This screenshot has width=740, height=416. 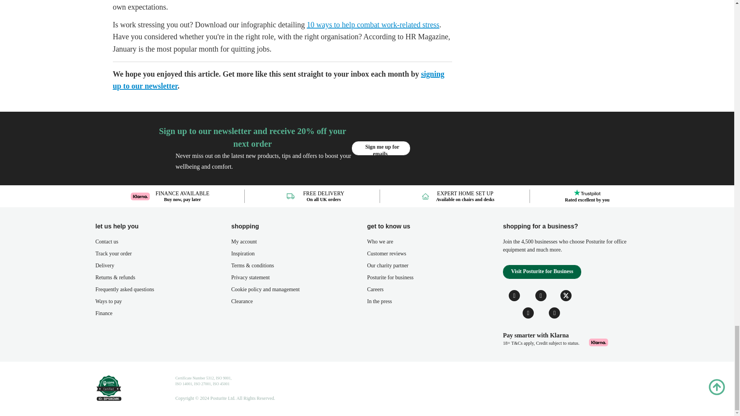 What do you see at coordinates (299, 291) in the screenshot?
I see `Cookie policy and management` at bounding box center [299, 291].